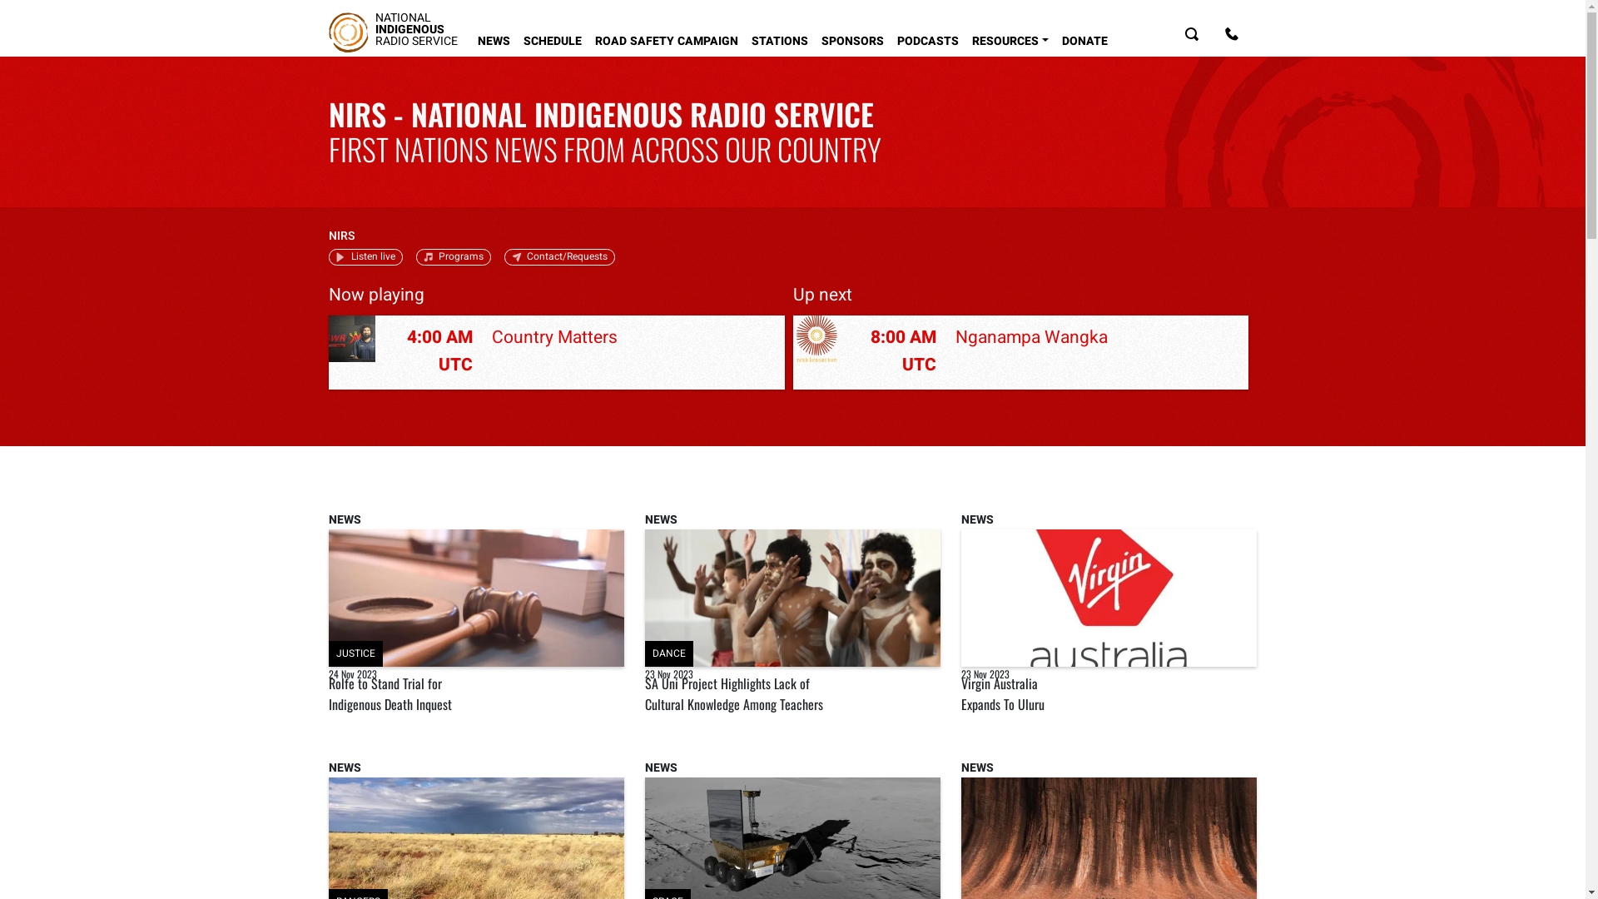 The width and height of the screenshot is (1598, 899). What do you see at coordinates (977, 768) in the screenshot?
I see `NEWS` at bounding box center [977, 768].